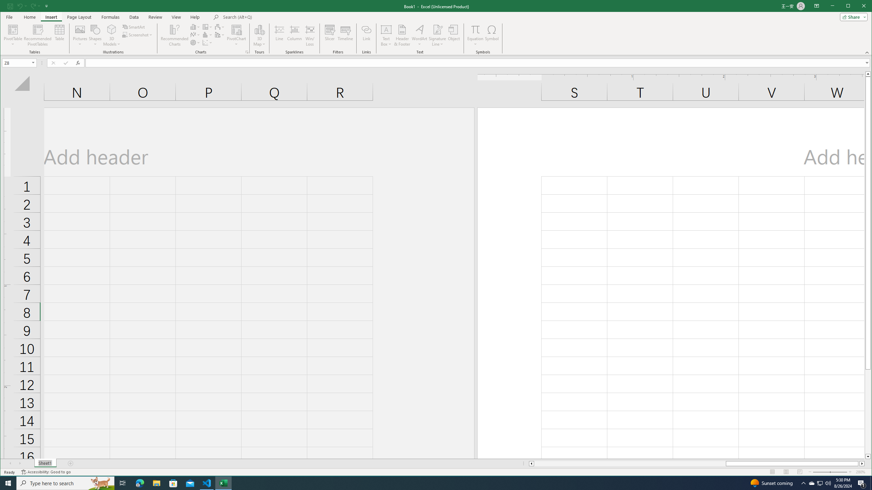 Image resolution: width=872 pixels, height=490 pixels. Describe the element at coordinates (772, 483) in the screenshot. I see `Sunset coming` at that location.